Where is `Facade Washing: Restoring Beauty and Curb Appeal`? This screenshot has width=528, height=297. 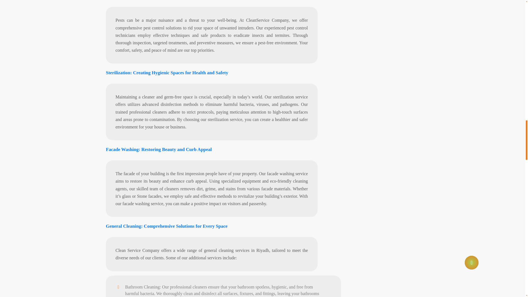 Facade Washing: Restoring Beauty and Curb Appeal is located at coordinates (159, 115).